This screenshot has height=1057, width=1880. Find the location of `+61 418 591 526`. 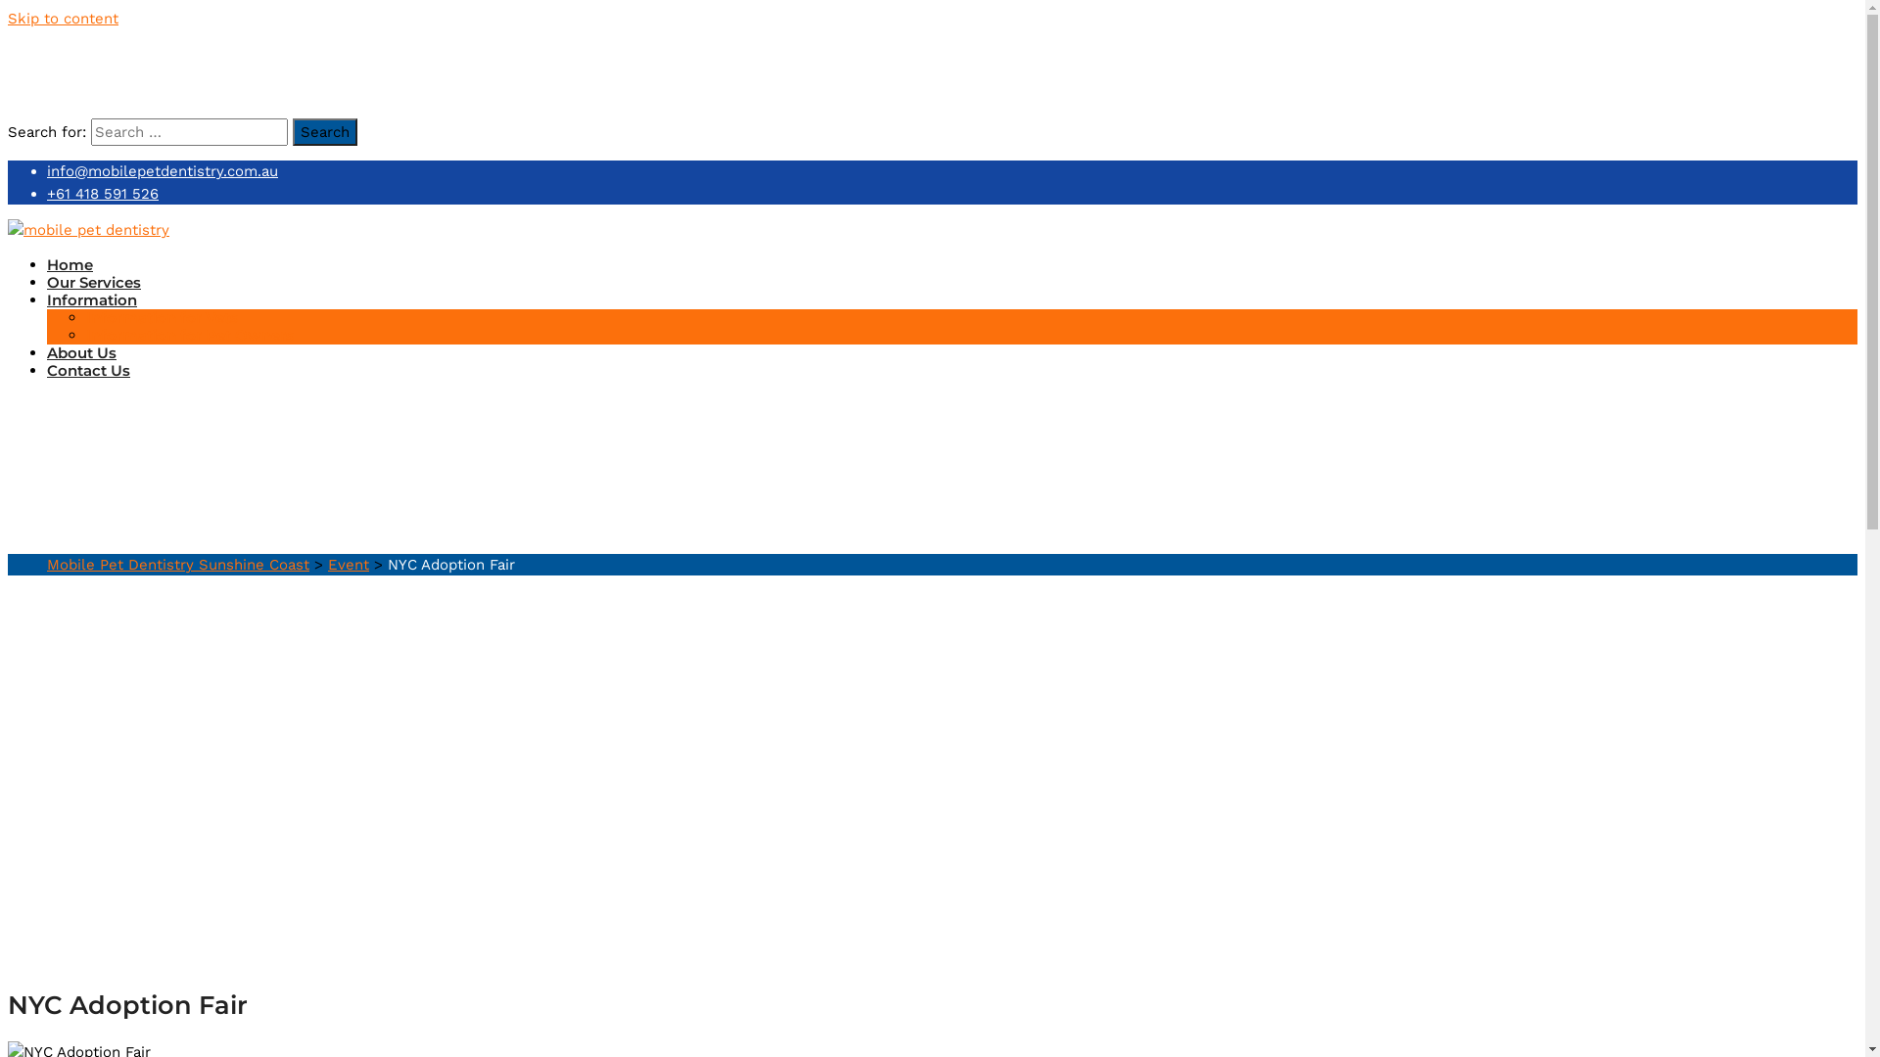

+61 418 591 526 is located at coordinates (103, 193).